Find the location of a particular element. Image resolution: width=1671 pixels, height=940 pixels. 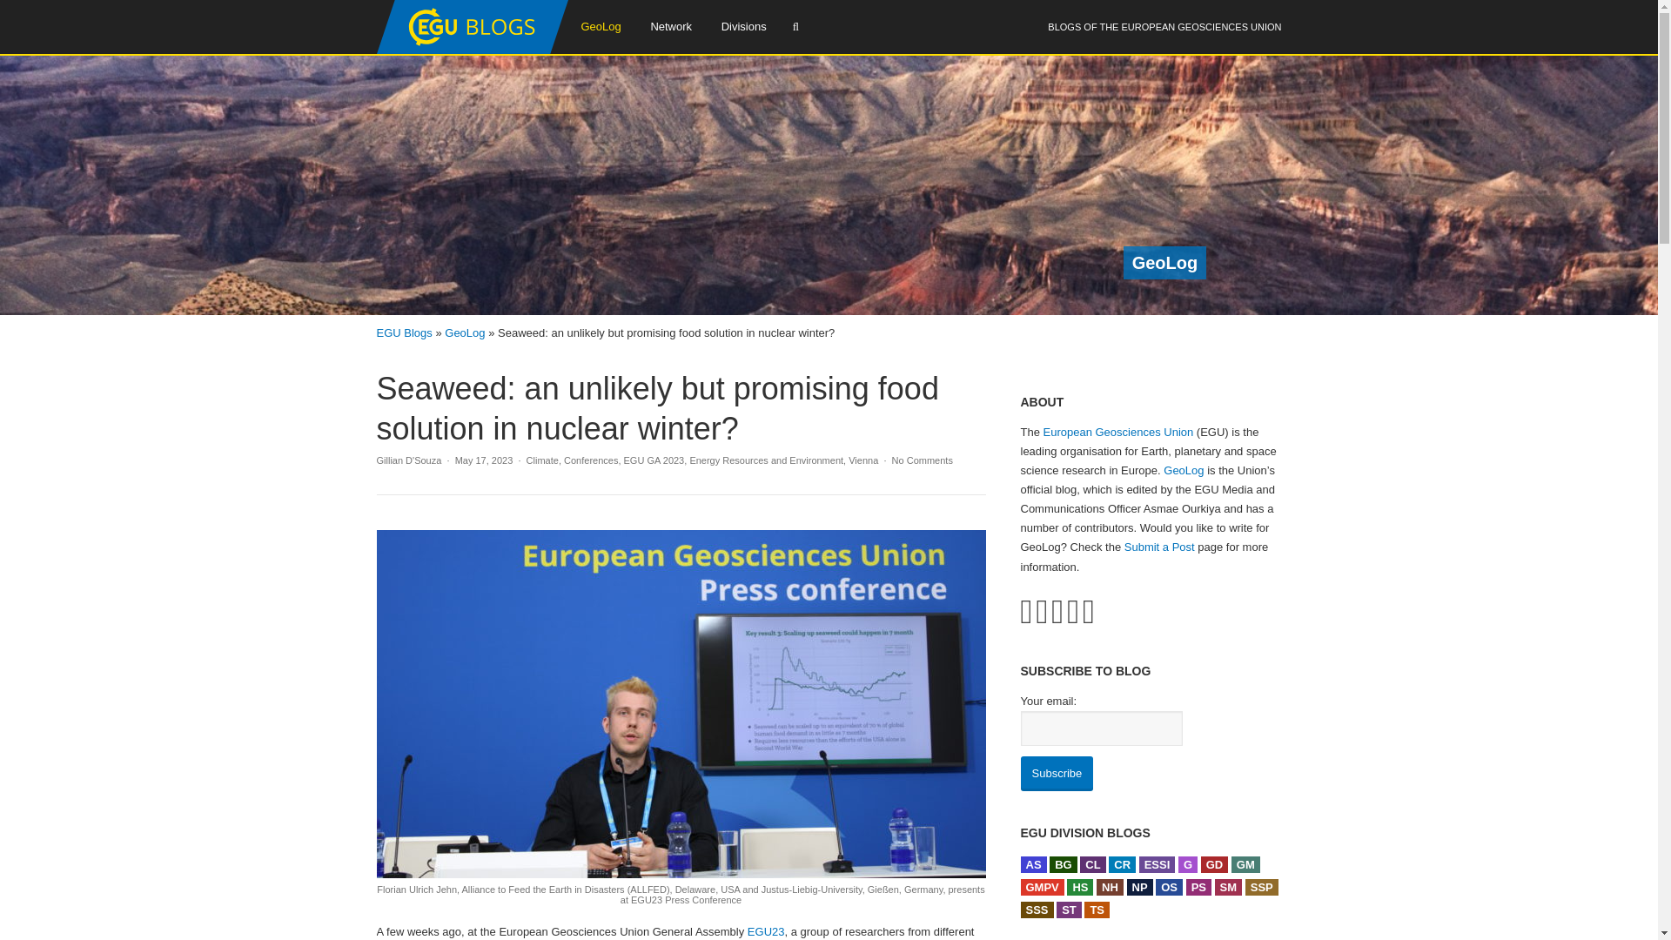

EGU Blogs is located at coordinates (472, 50).